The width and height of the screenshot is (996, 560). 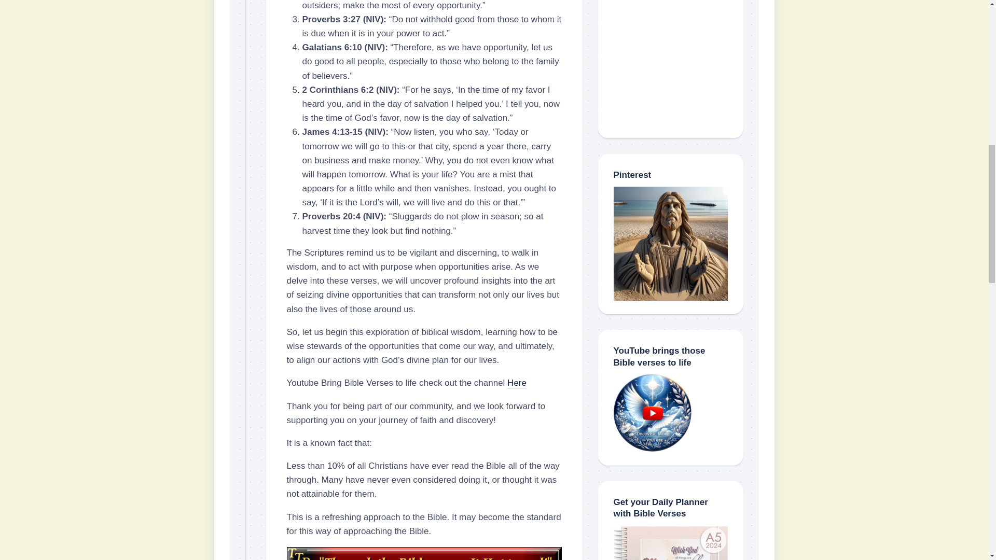 What do you see at coordinates (517, 383) in the screenshot?
I see `Here` at bounding box center [517, 383].